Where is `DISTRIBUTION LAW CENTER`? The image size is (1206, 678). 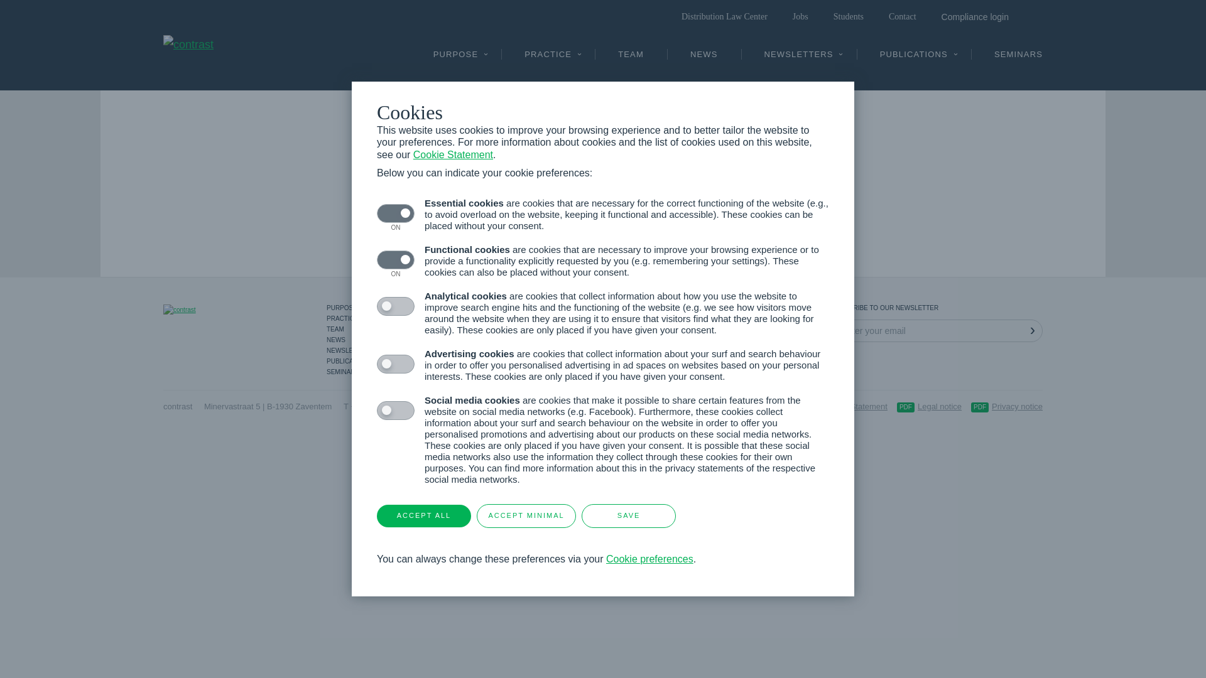 DISTRIBUTION LAW CENTER is located at coordinates (477, 340).